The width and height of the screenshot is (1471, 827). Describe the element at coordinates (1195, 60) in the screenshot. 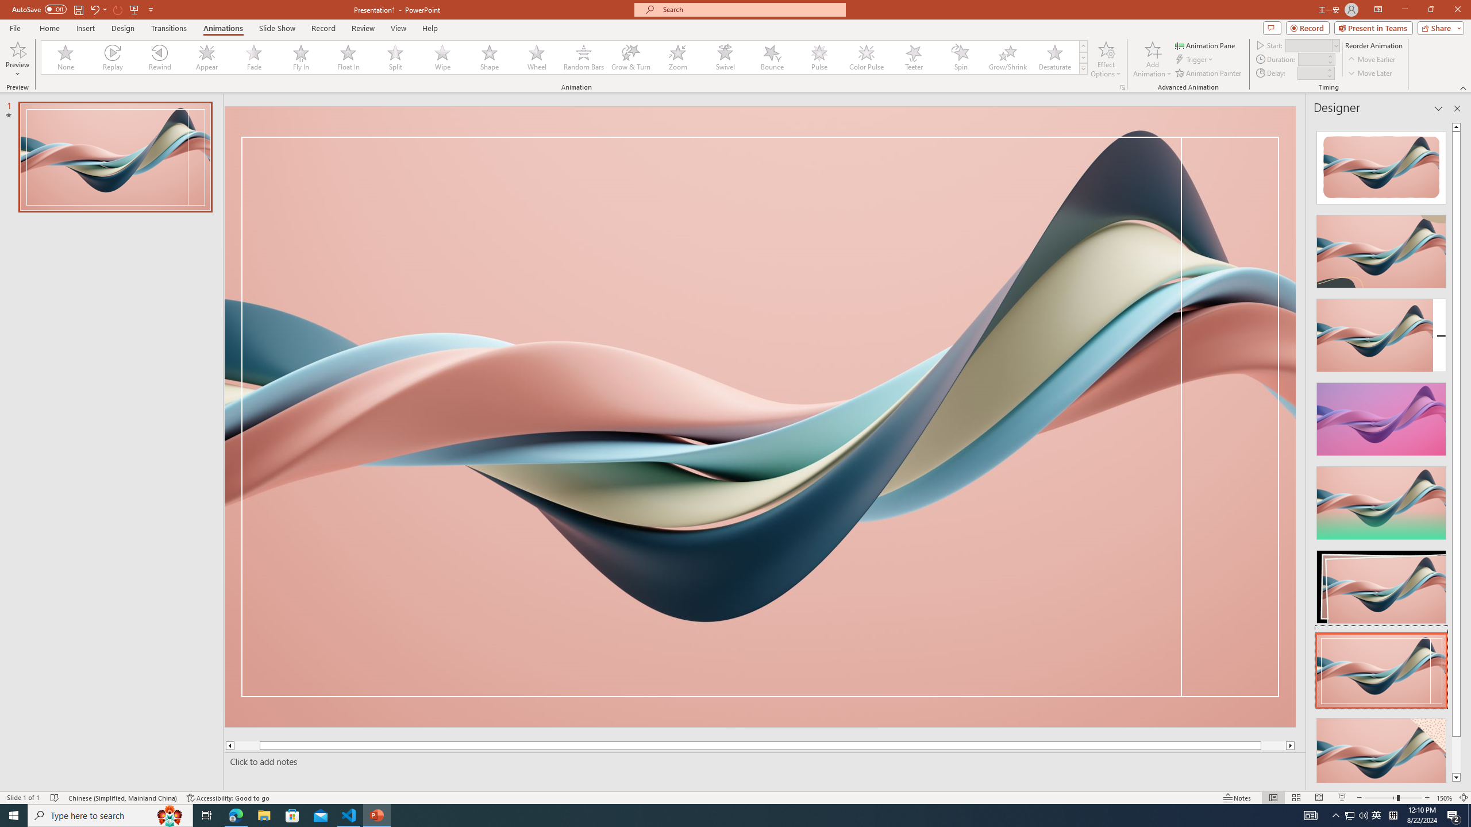

I see `Trigger` at that location.